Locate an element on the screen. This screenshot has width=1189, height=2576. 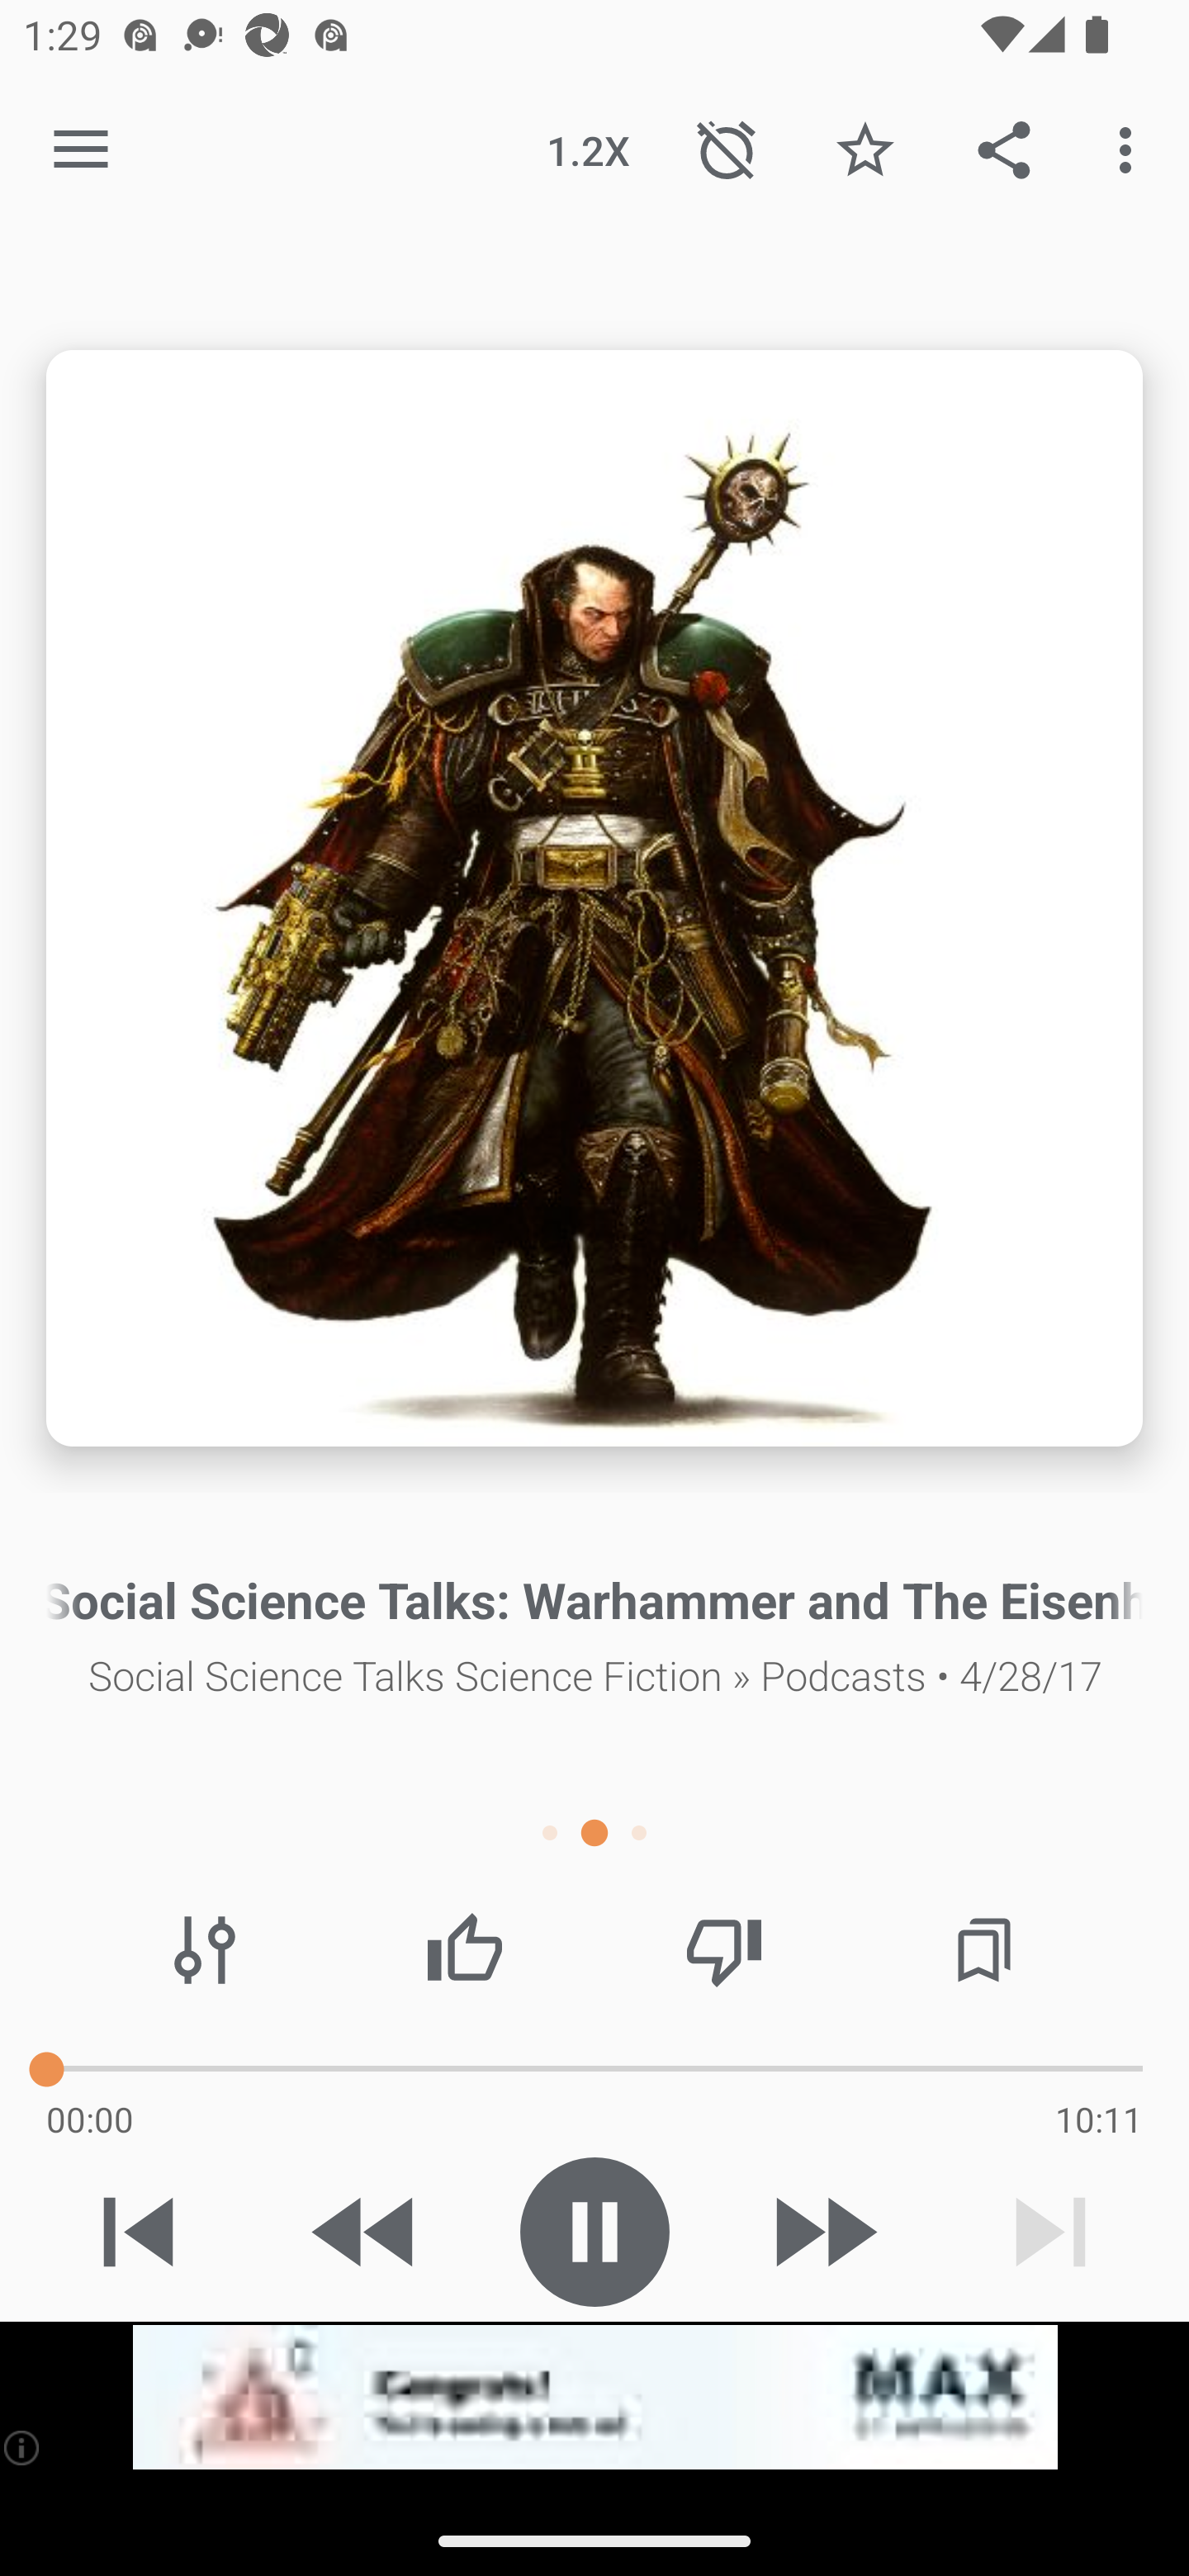
Previous track is located at coordinates (139, 2232).